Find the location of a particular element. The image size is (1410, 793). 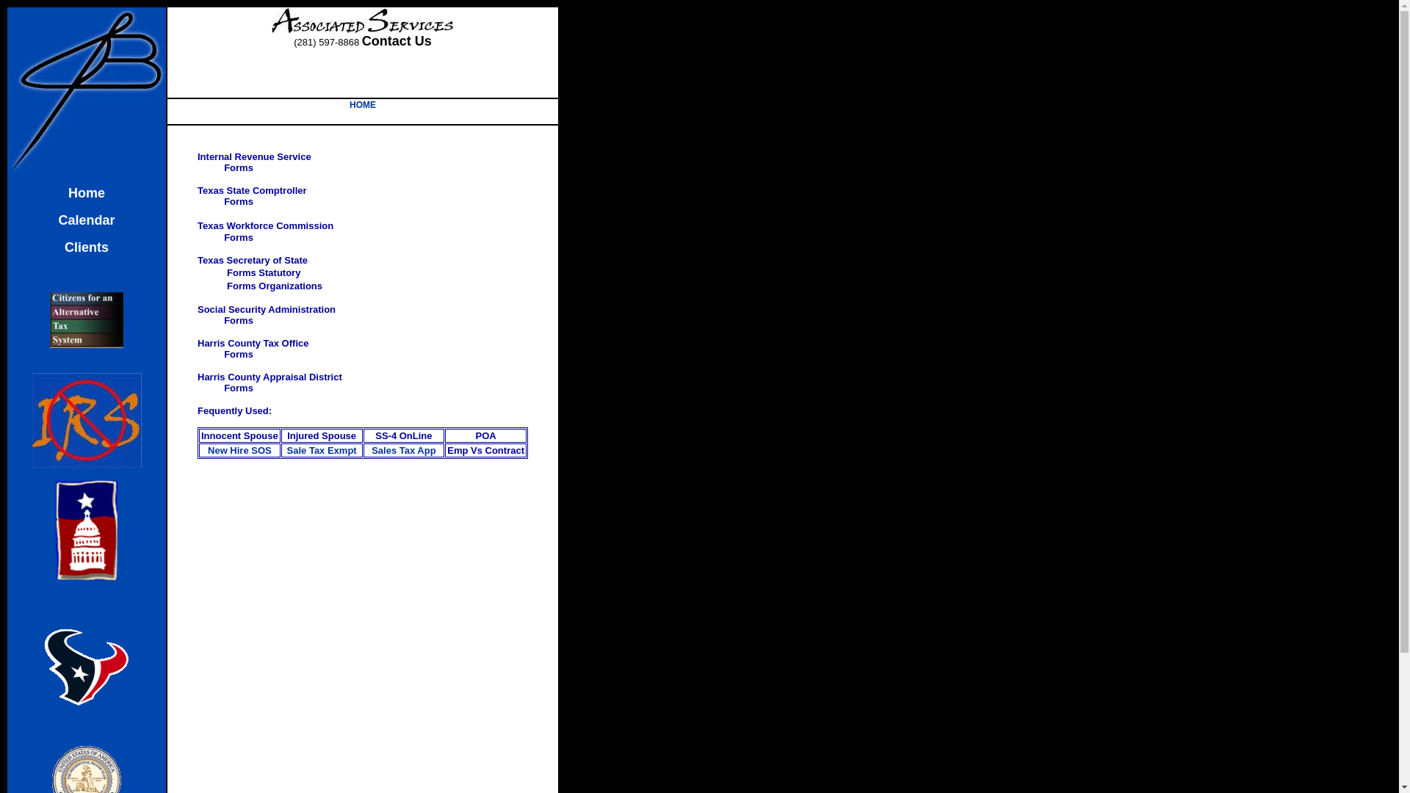

Sales Tax App is located at coordinates (404, 451).